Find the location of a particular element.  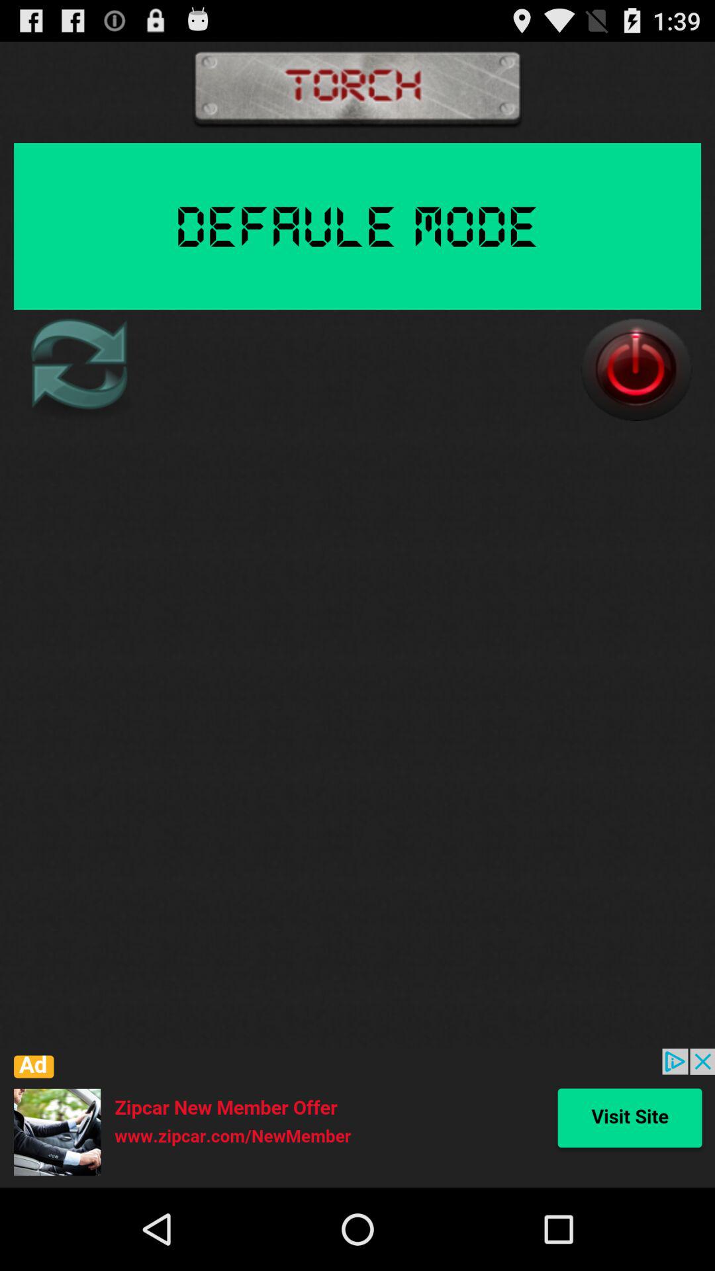

open website page is located at coordinates (358, 1118).